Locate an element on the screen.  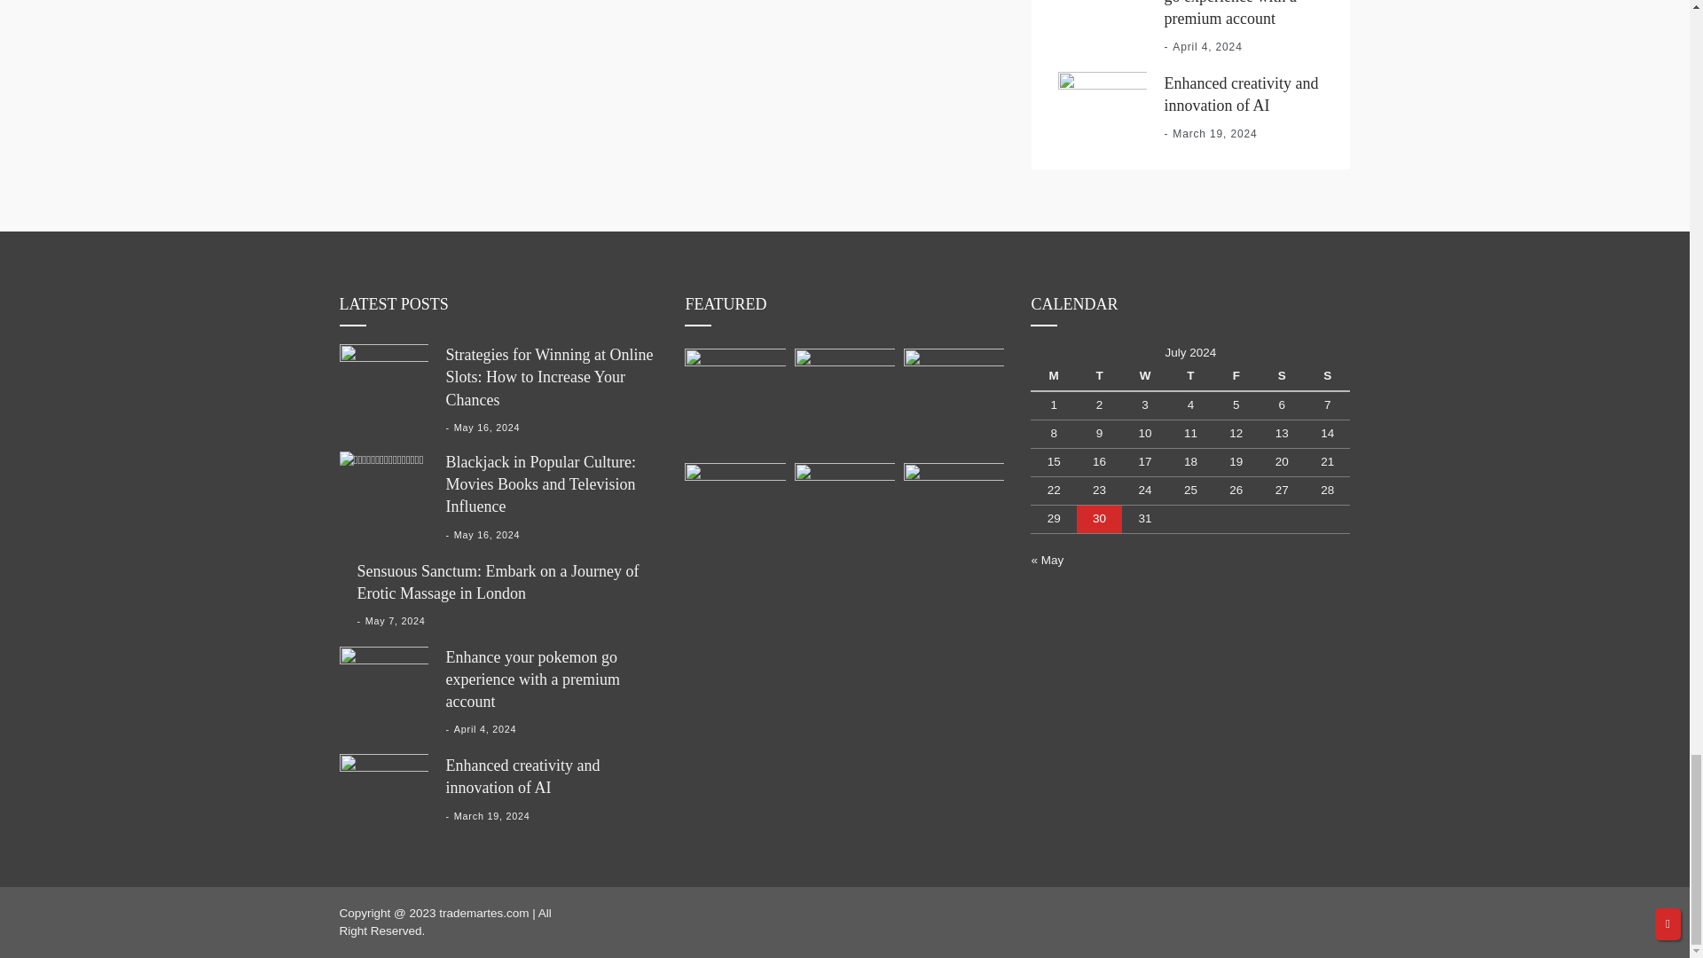
Sunday is located at coordinates (1327, 376).